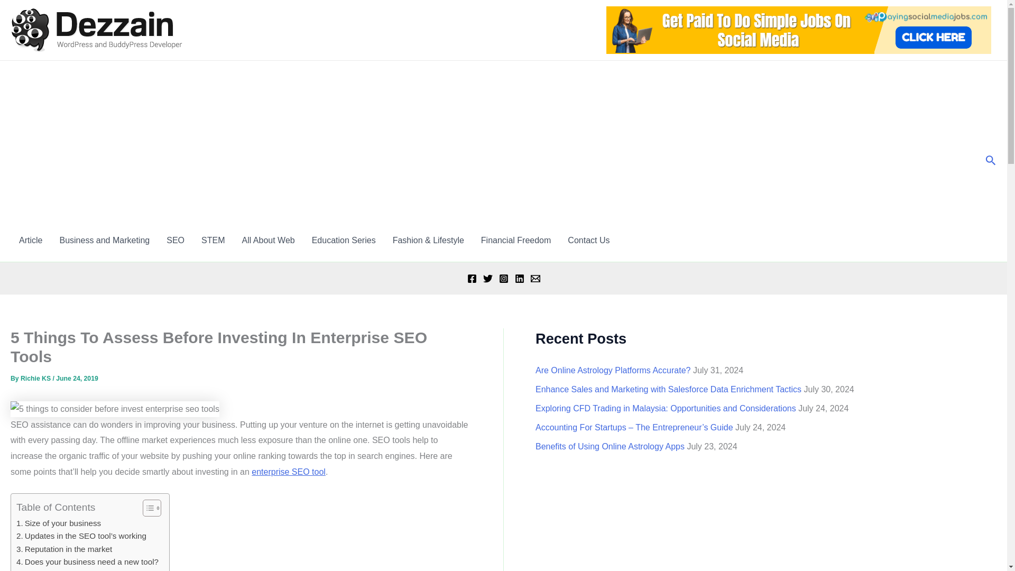 This screenshot has height=571, width=1015. What do you see at coordinates (289, 472) in the screenshot?
I see `enterprise SEO tool` at bounding box center [289, 472].